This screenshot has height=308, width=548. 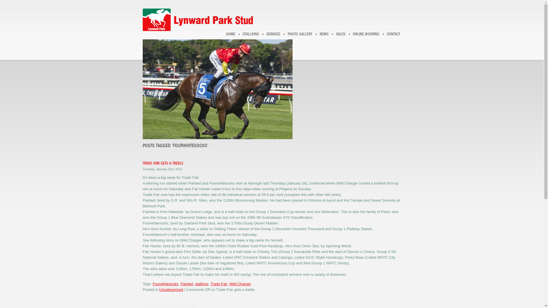 What do you see at coordinates (251, 34) in the screenshot?
I see `STALLIONS` at bounding box center [251, 34].